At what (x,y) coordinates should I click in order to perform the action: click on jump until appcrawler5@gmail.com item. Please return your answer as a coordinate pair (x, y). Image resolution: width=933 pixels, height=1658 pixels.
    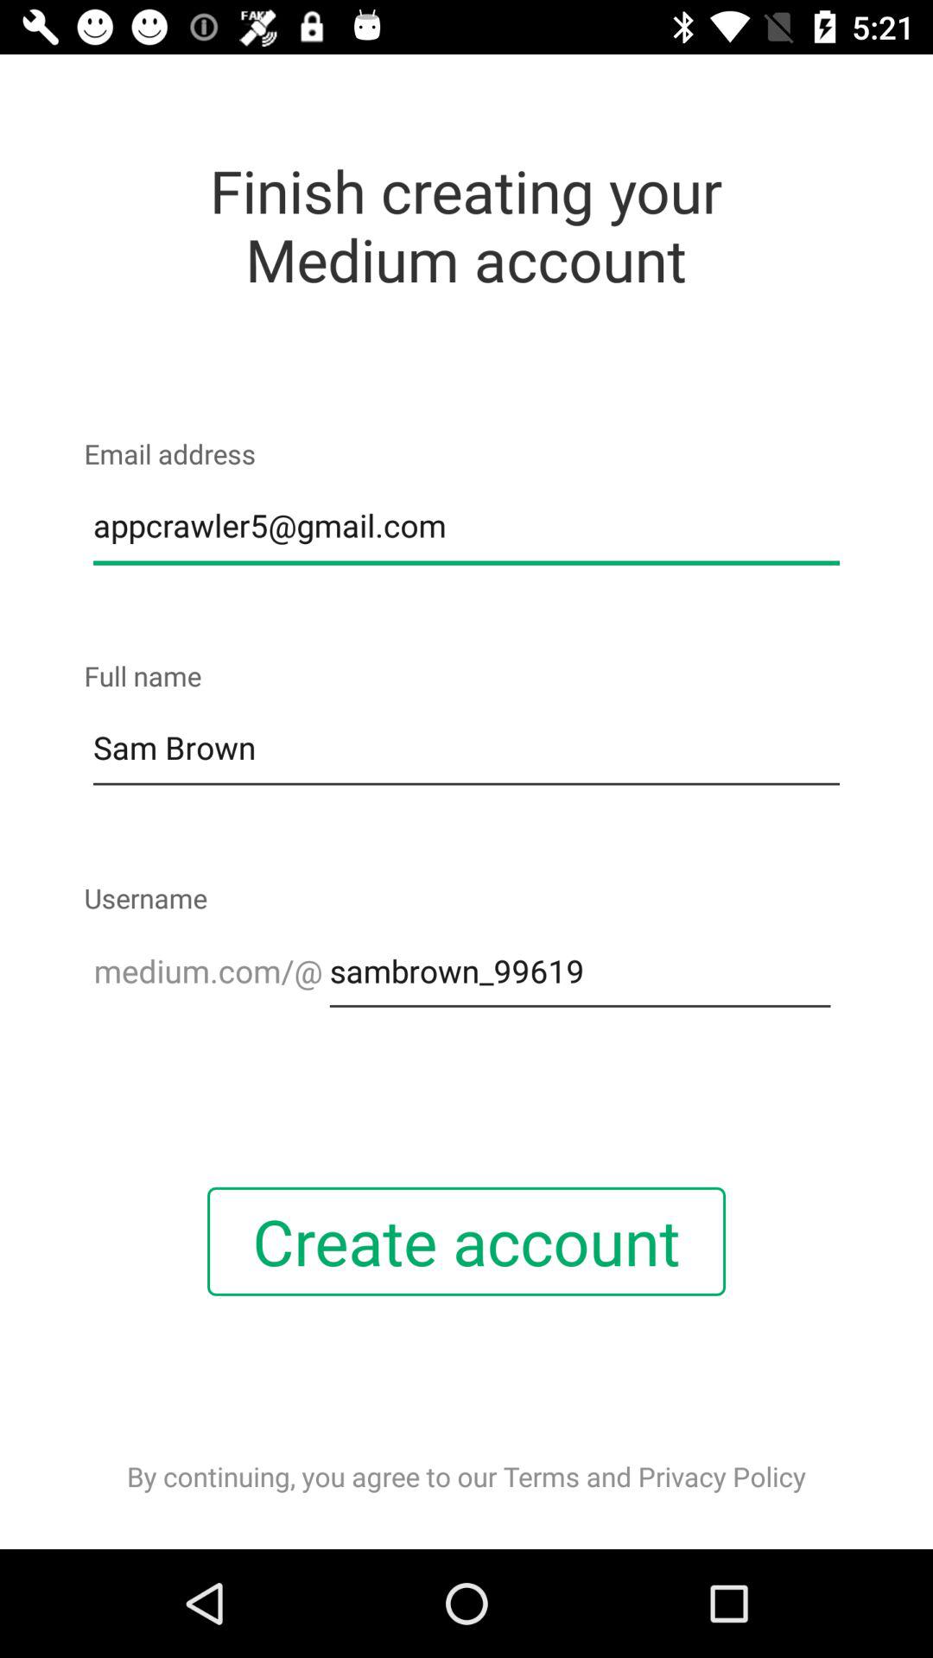
    Looking at the image, I should click on (466, 526).